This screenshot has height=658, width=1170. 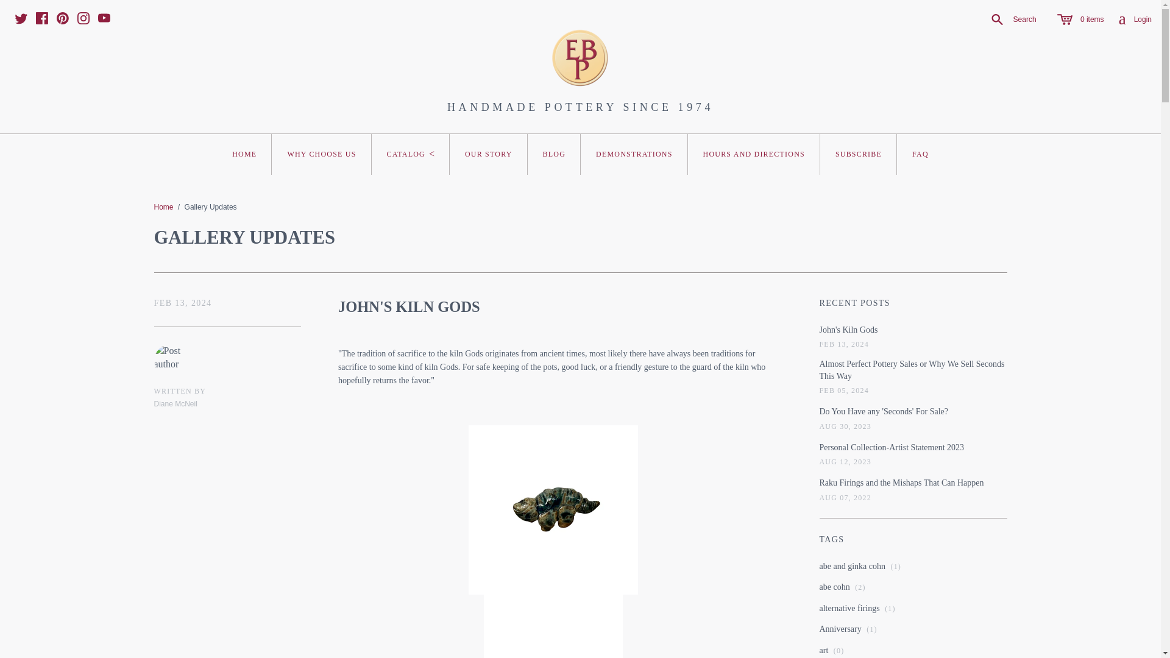 What do you see at coordinates (858, 155) in the screenshot?
I see `SUBSCRIBE` at bounding box center [858, 155].